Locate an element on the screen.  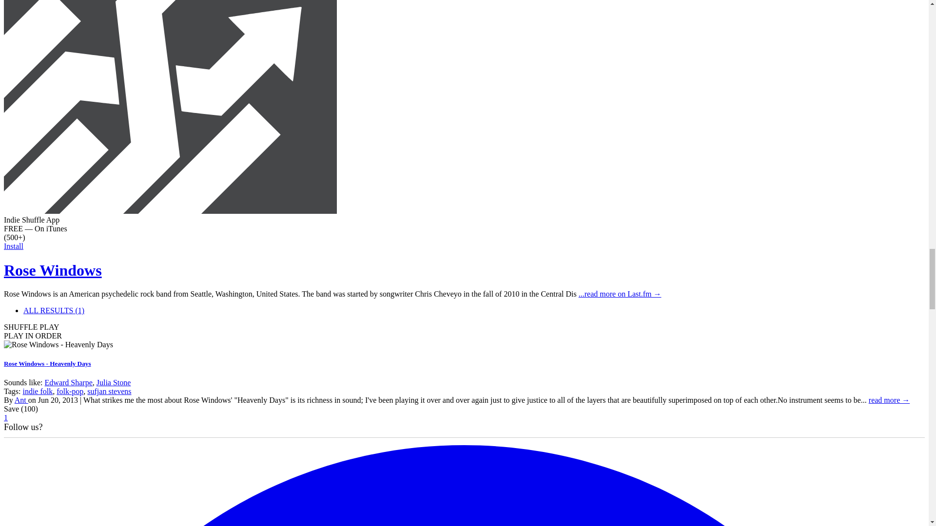
Edward Sharpe is located at coordinates (69, 382).